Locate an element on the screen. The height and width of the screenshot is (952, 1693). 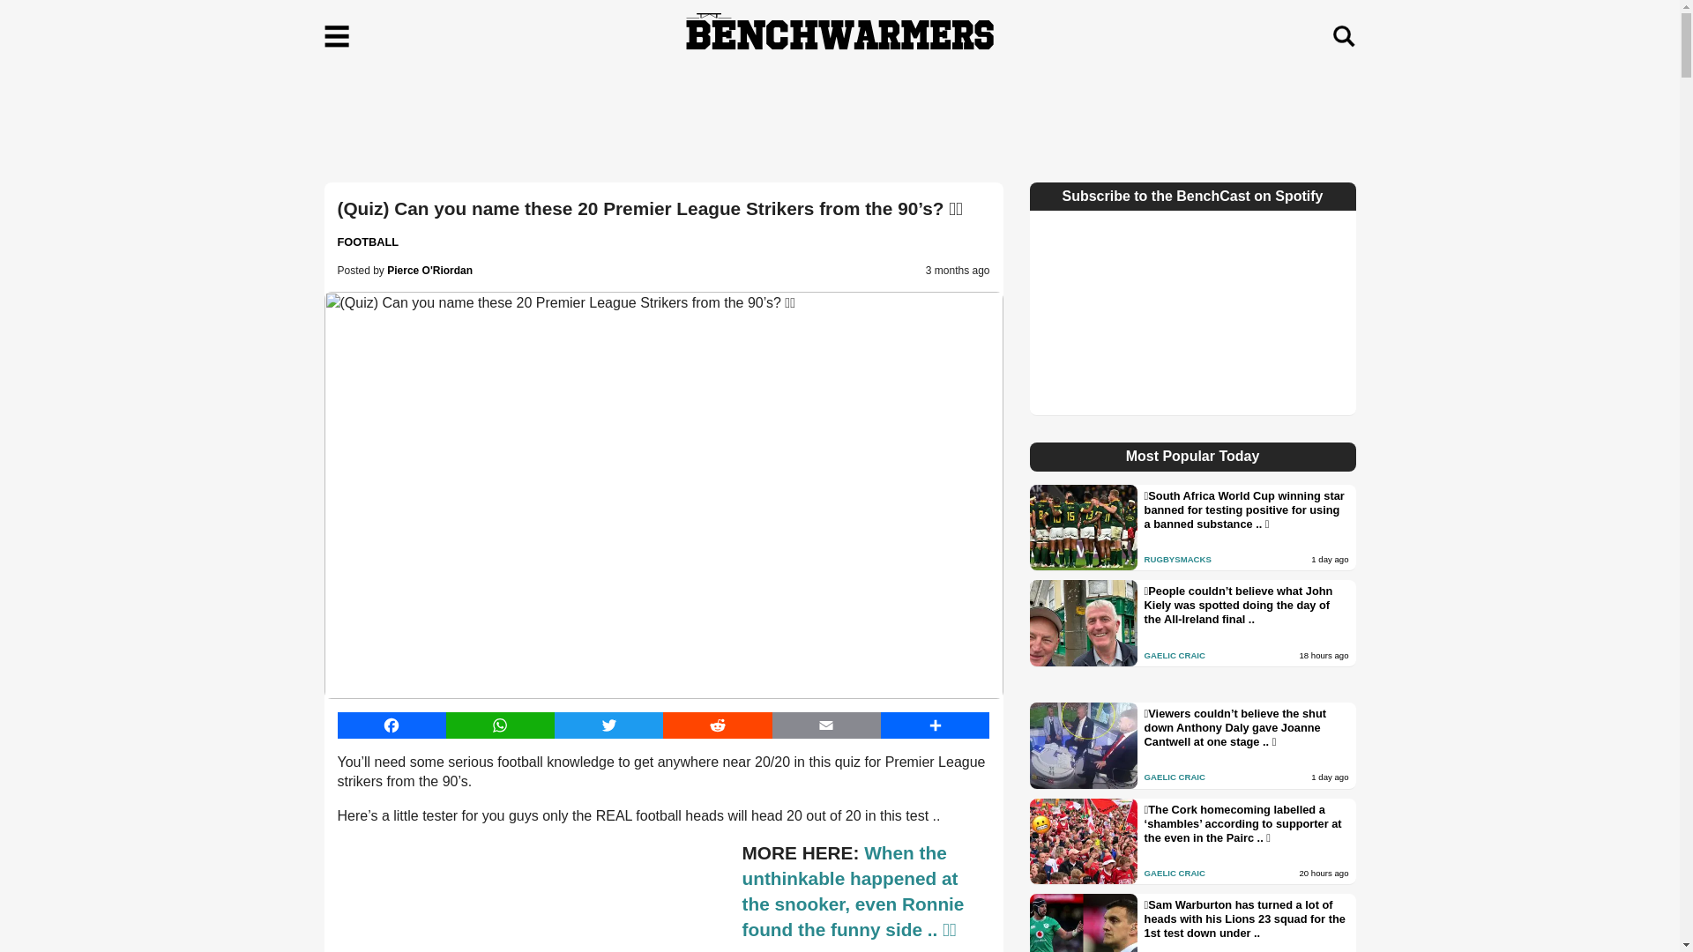
FOOTBALL is located at coordinates (367, 242).